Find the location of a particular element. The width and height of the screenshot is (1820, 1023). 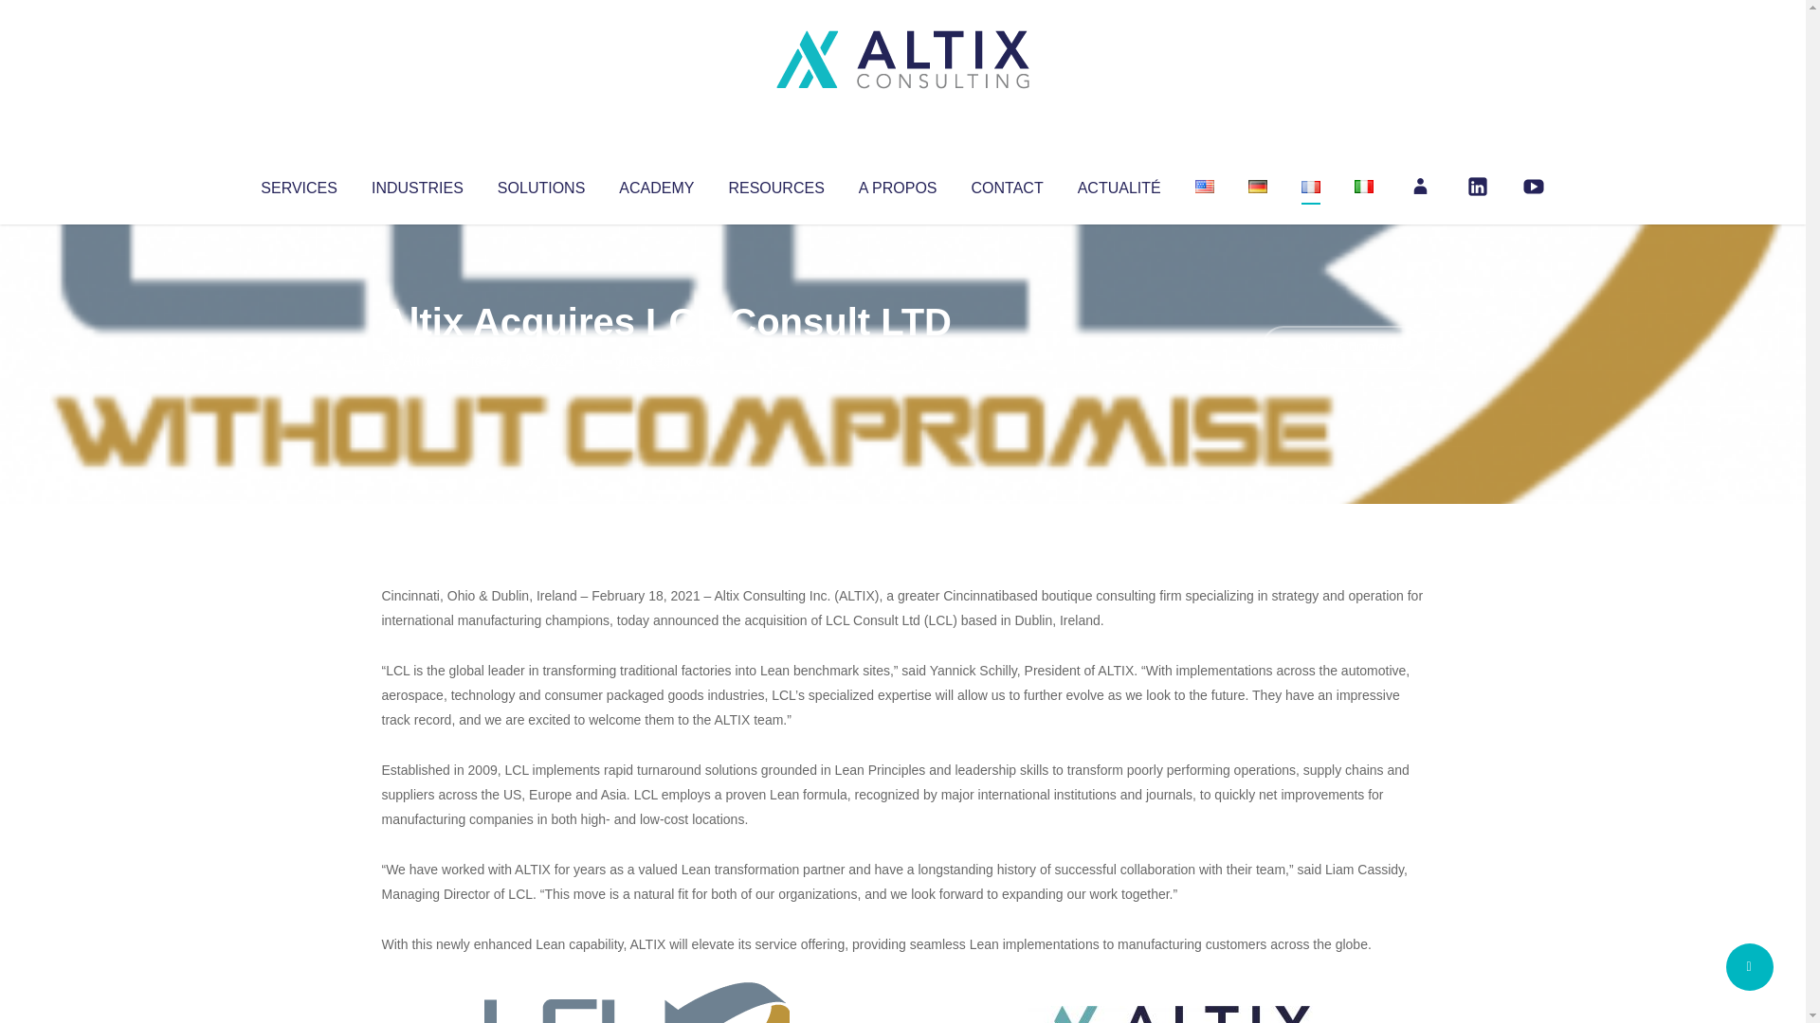

RESOURCES is located at coordinates (775, 184).